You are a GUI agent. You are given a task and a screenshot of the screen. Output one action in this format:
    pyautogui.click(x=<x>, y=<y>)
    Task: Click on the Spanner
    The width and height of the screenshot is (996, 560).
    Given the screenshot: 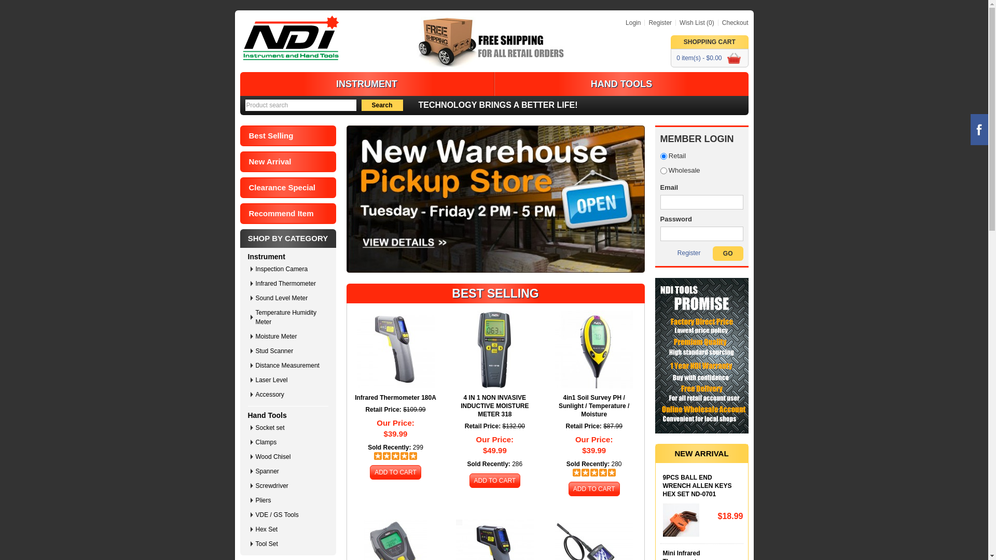 What is the action you would take?
    pyautogui.click(x=290, y=471)
    